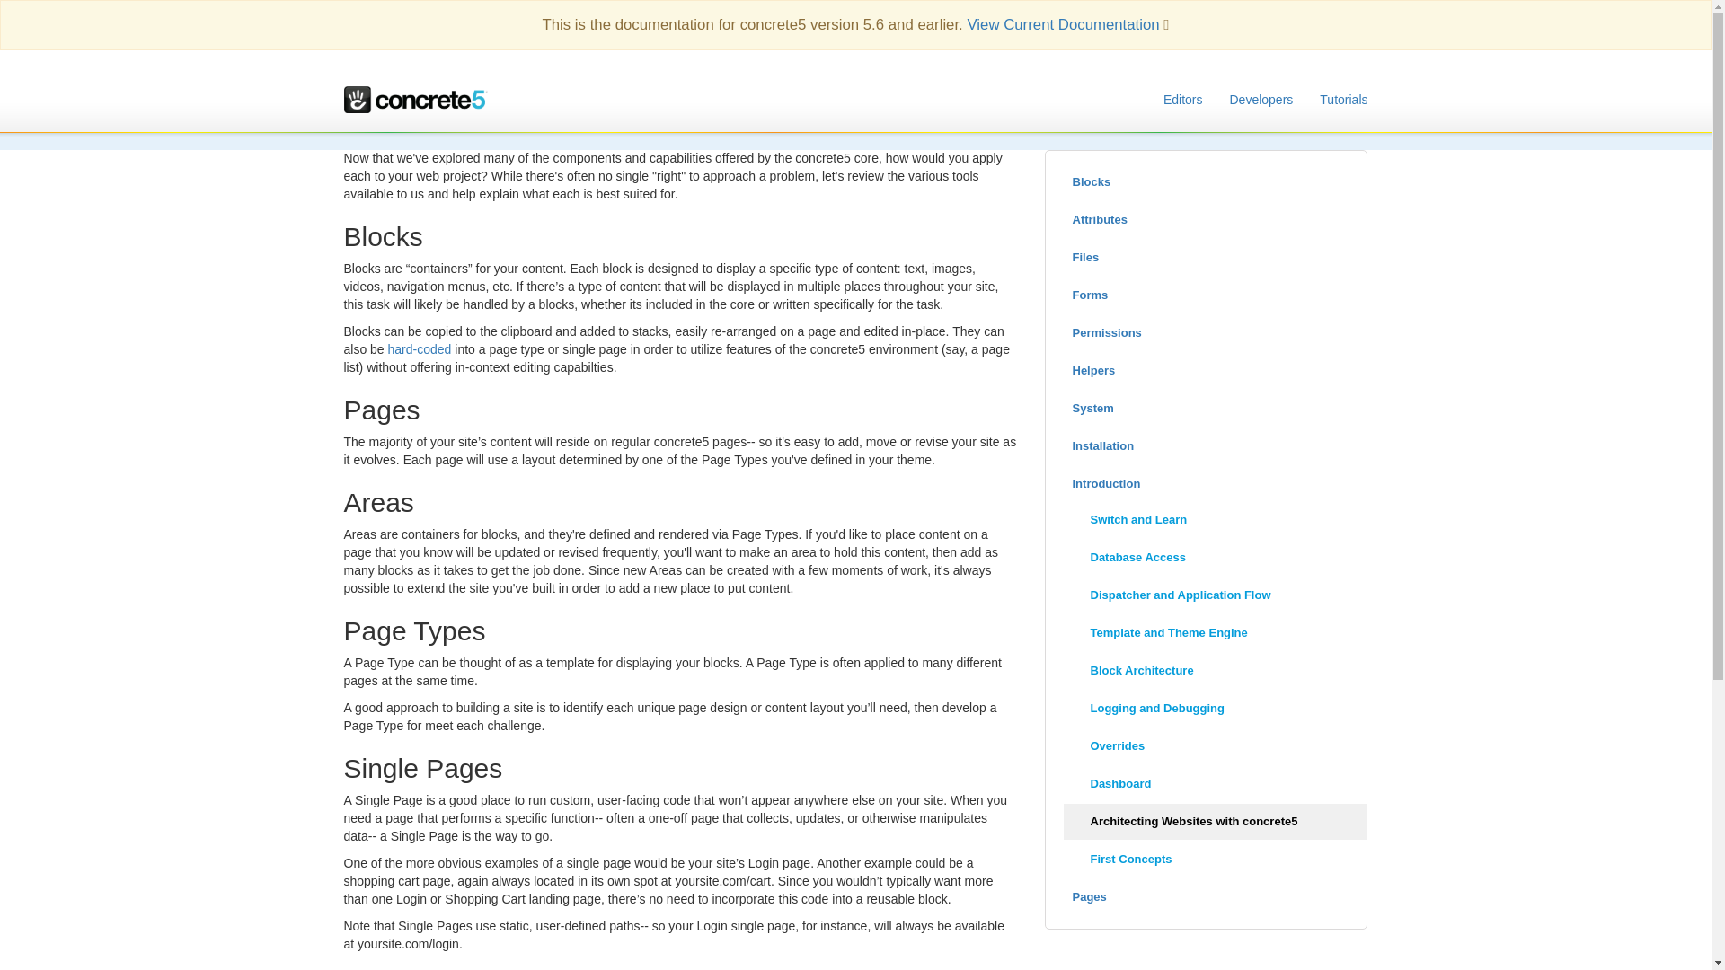  I want to click on hard-coded, so click(420, 349).